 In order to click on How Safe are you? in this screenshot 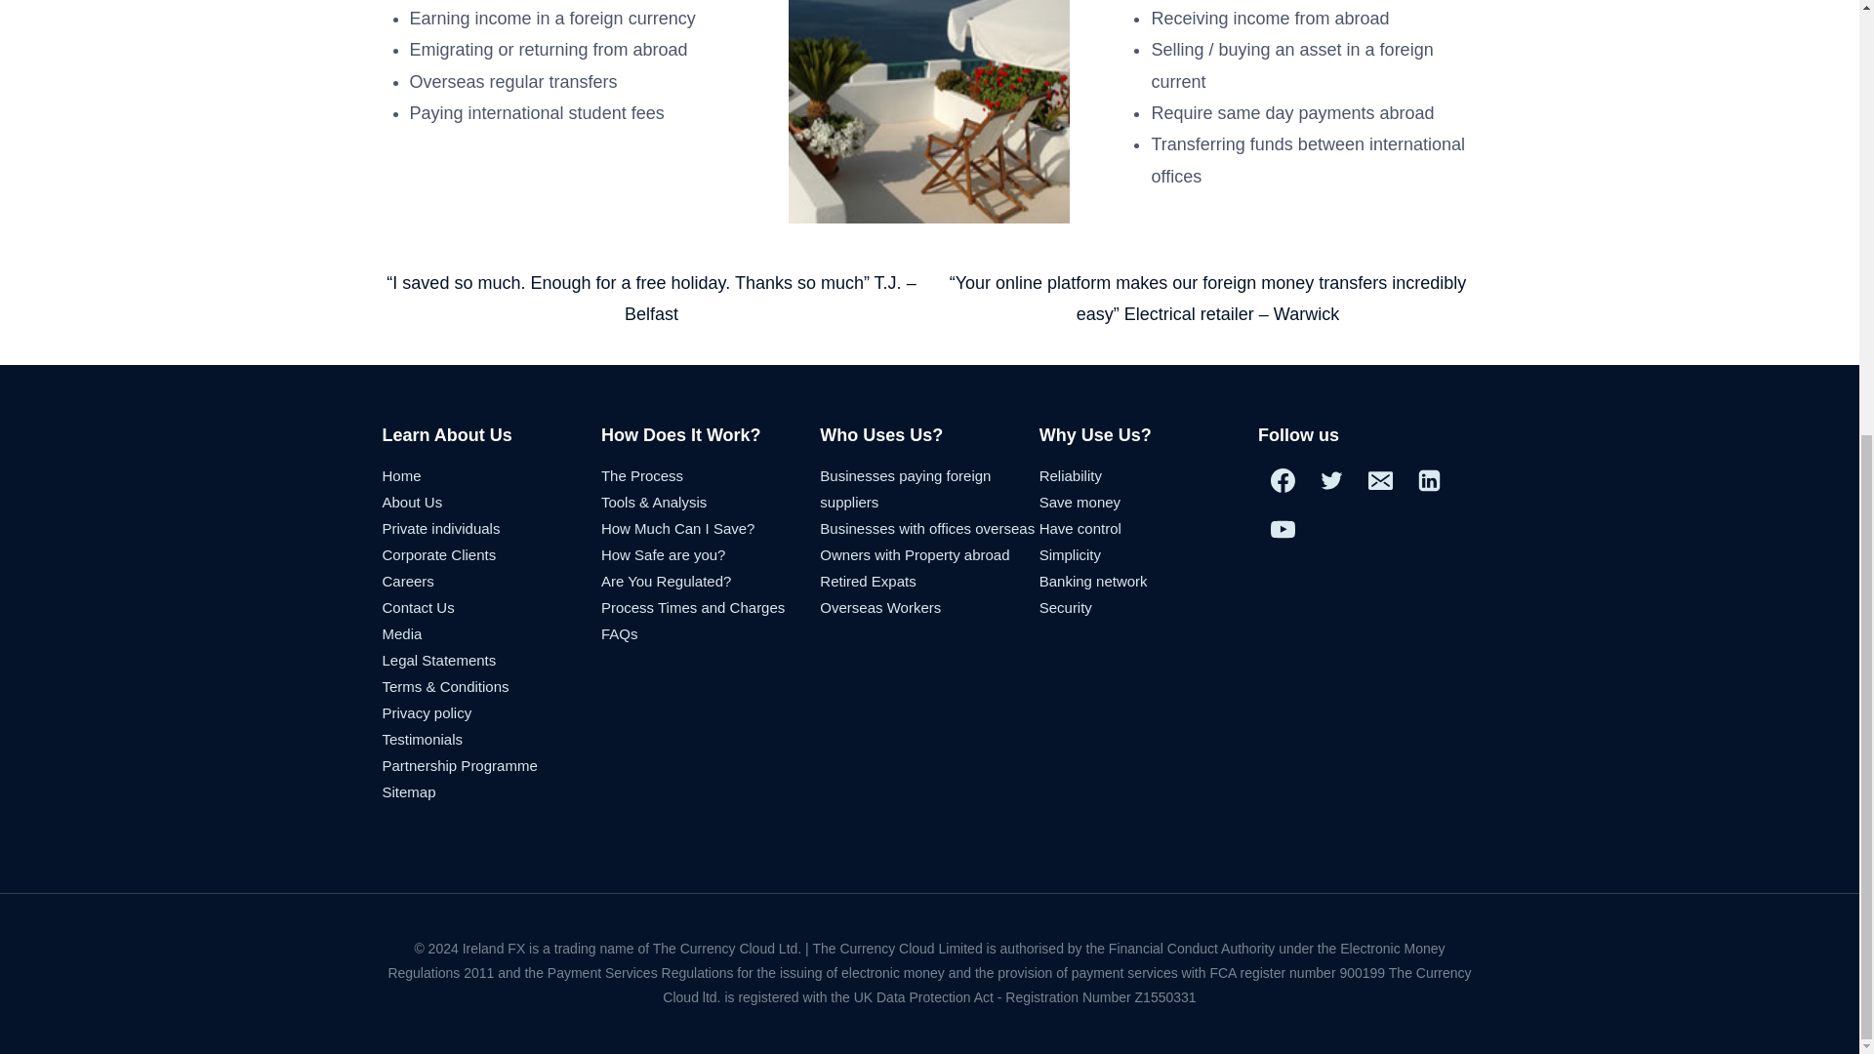, I will do `click(664, 554)`.